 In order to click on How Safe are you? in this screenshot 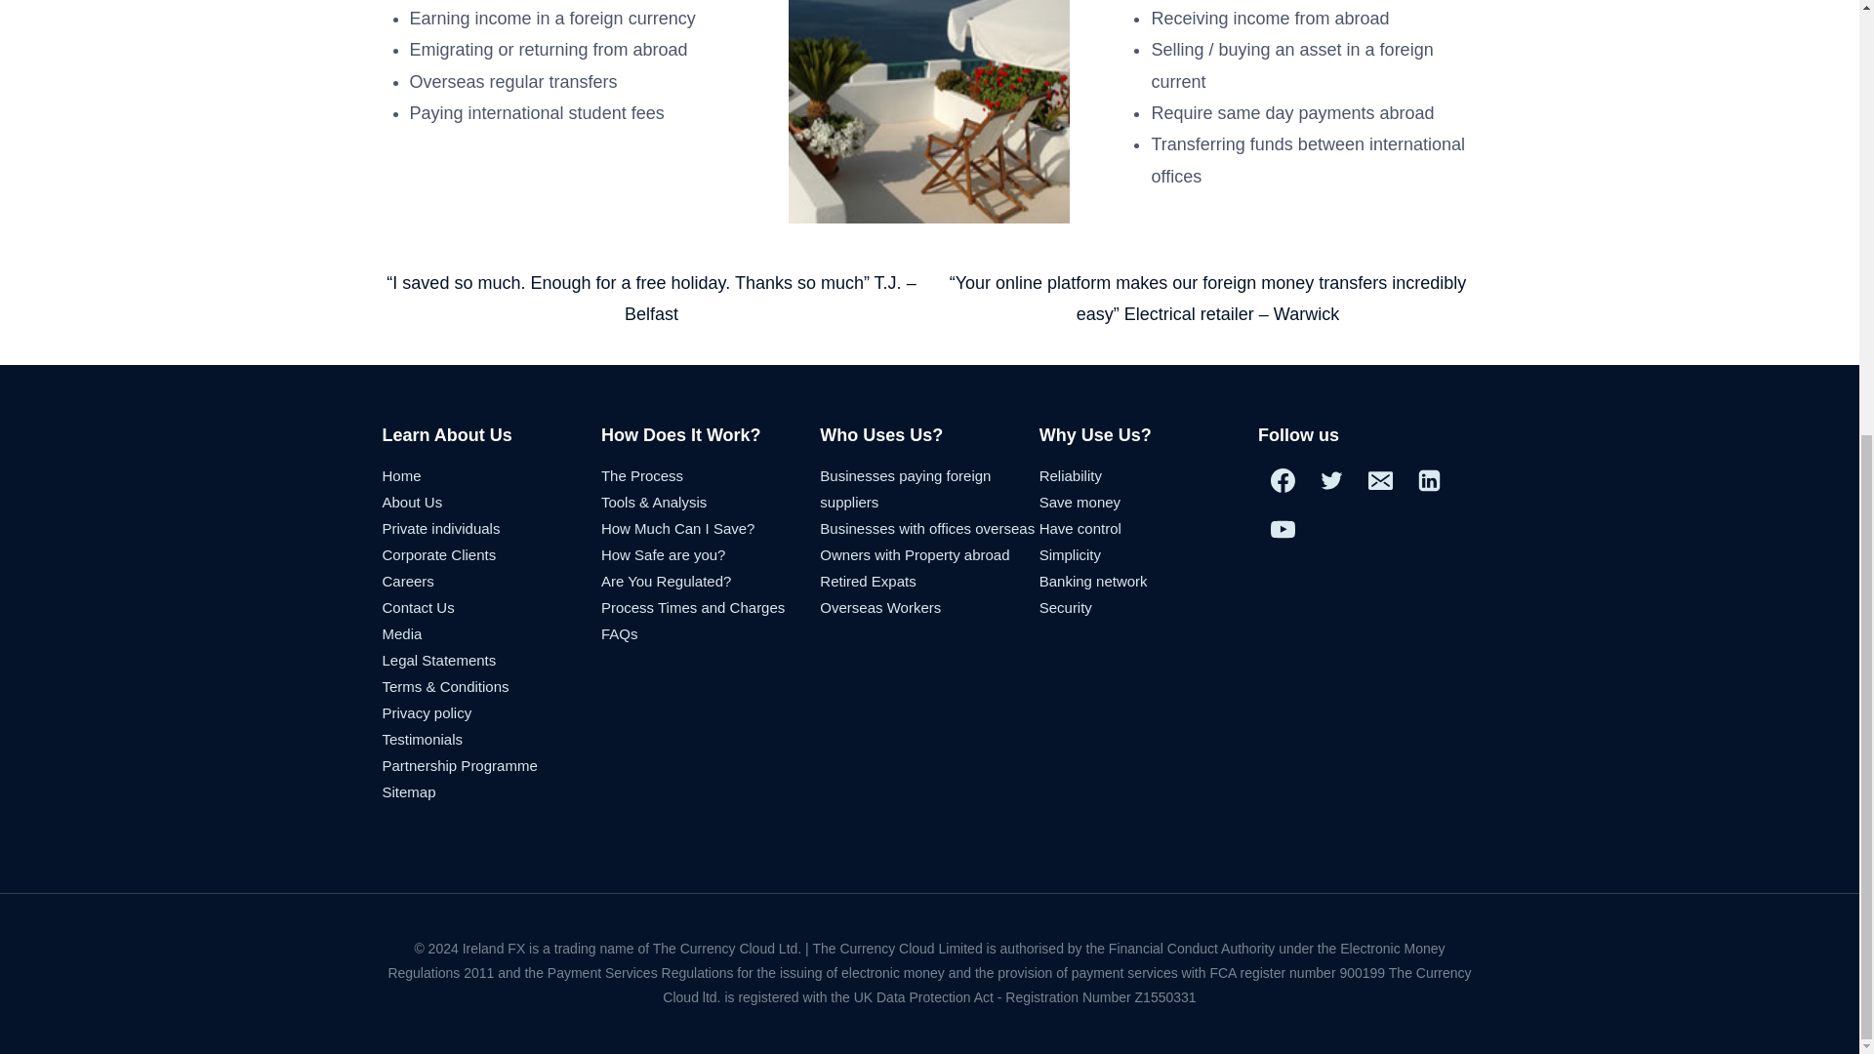, I will do `click(664, 554)`.